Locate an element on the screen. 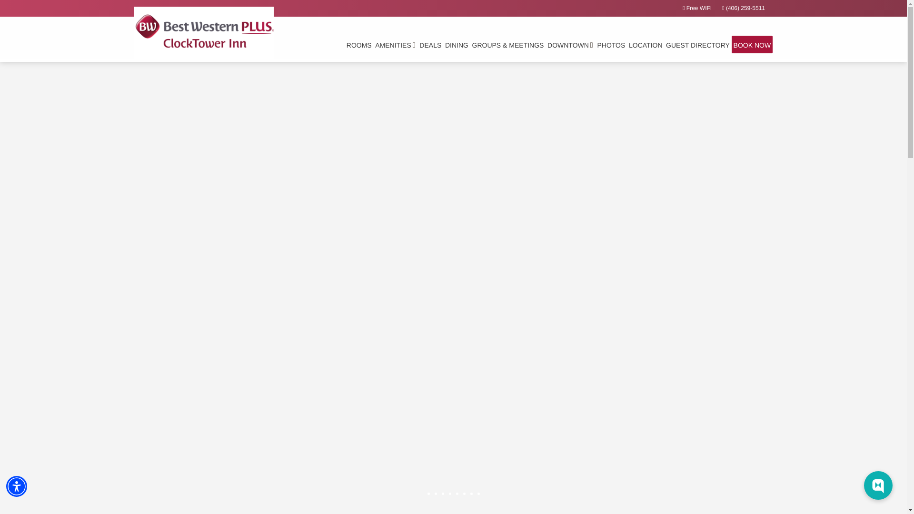 This screenshot has height=514, width=914. Downtown is located at coordinates (570, 44).